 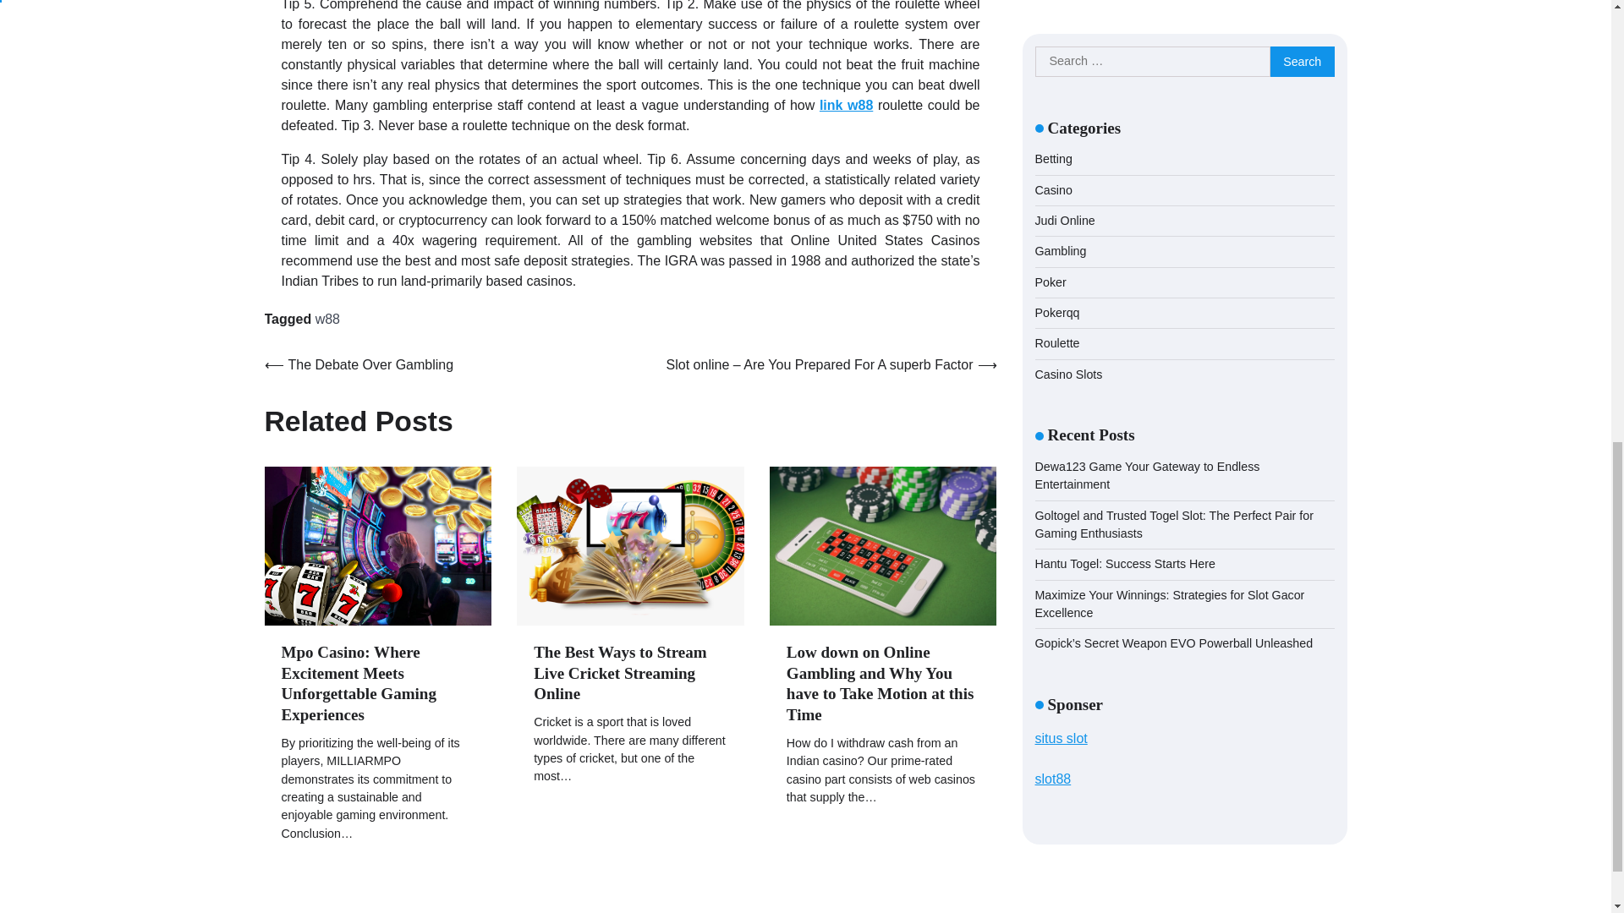 What do you see at coordinates (846, 105) in the screenshot?
I see `link w88` at bounding box center [846, 105].